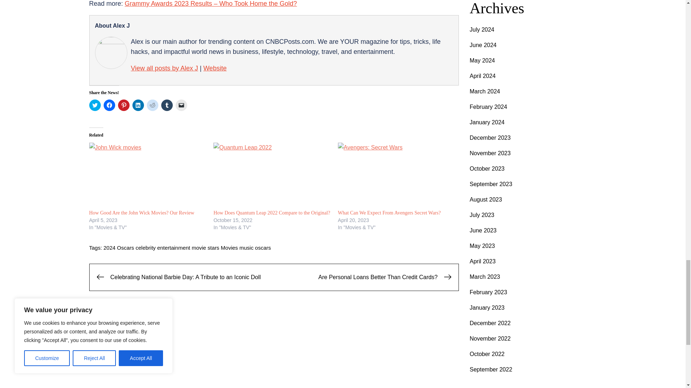 This screenshot has width=691, height=388. Describe the element at coordinates (167, 105) in the screenshot. I see `Click to share on Tumblr` at that location.